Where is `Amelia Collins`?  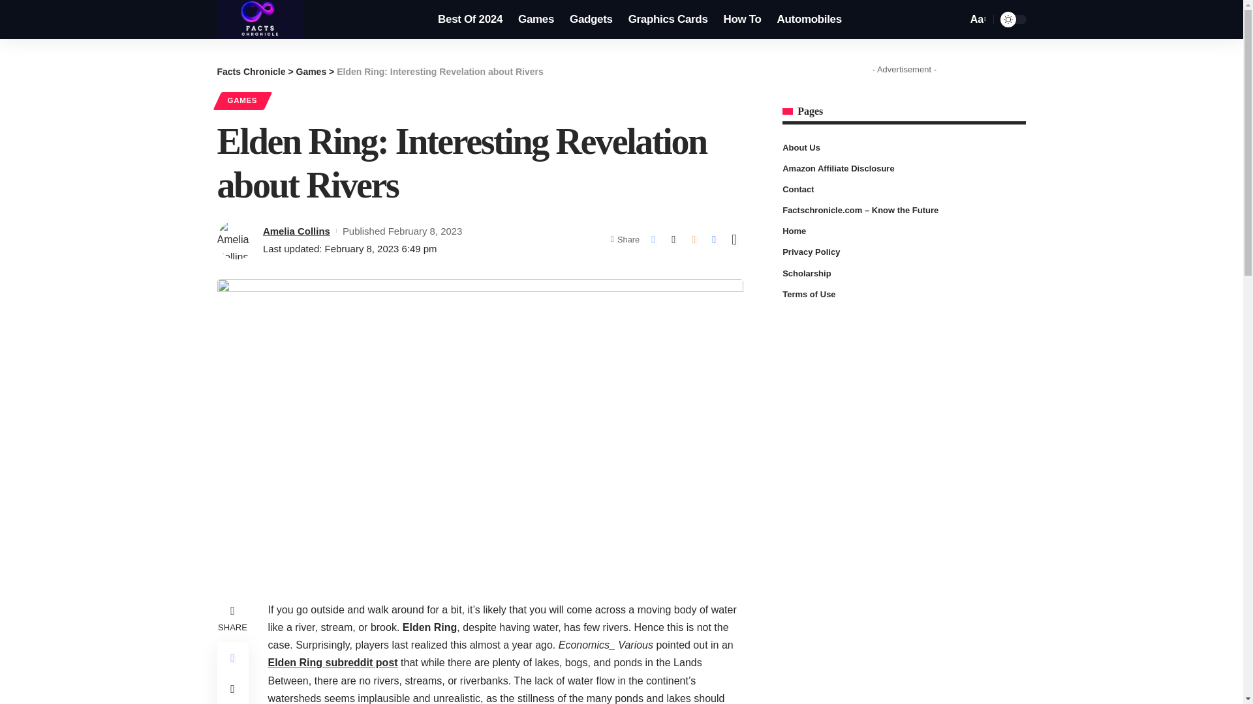 Amelia Collins is located at coordinates (296, 231).